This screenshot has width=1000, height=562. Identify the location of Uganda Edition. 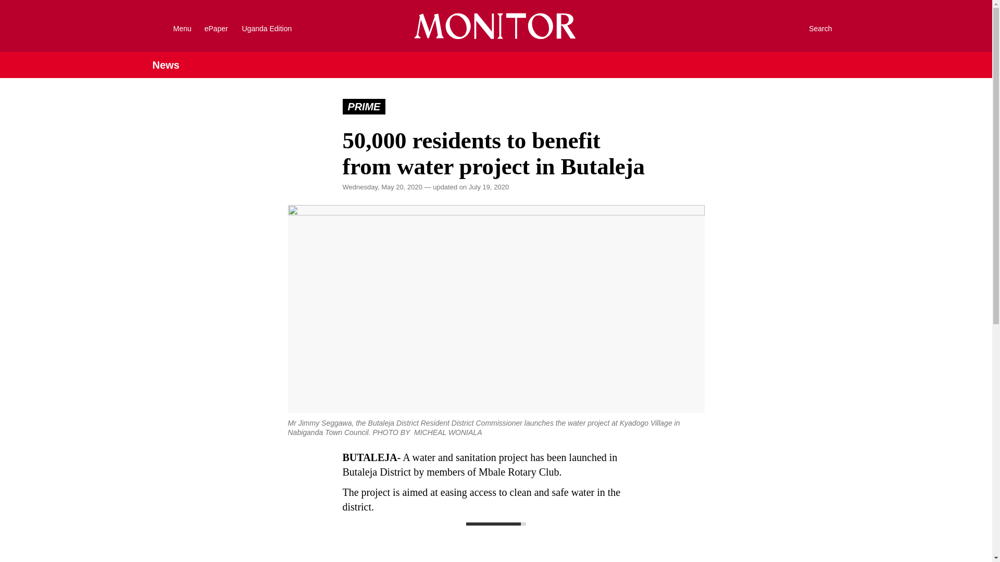
(276, 28).